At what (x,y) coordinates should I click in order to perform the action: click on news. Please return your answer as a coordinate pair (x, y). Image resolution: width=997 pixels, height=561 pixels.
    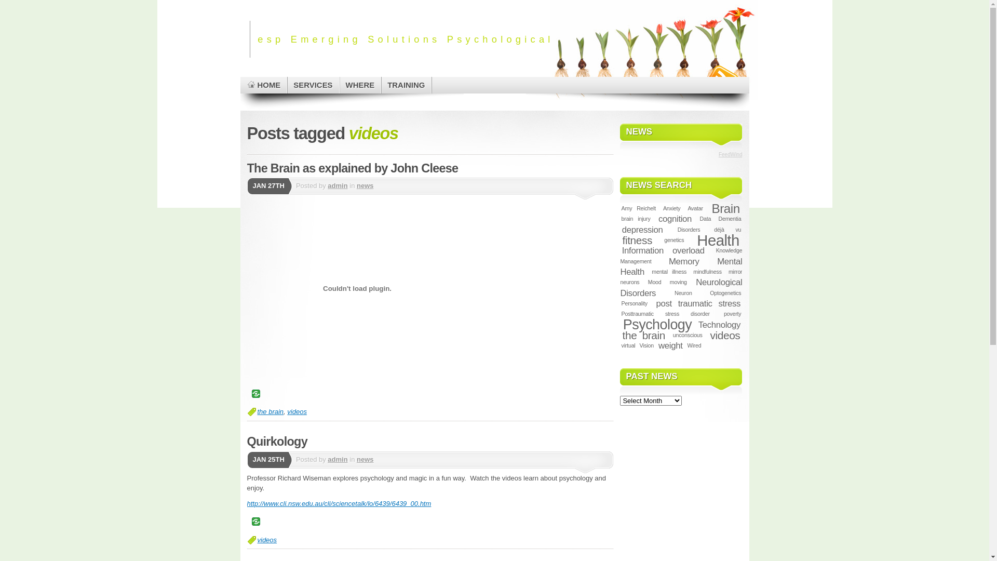
    Looking at the image, I should click on (366, 459).